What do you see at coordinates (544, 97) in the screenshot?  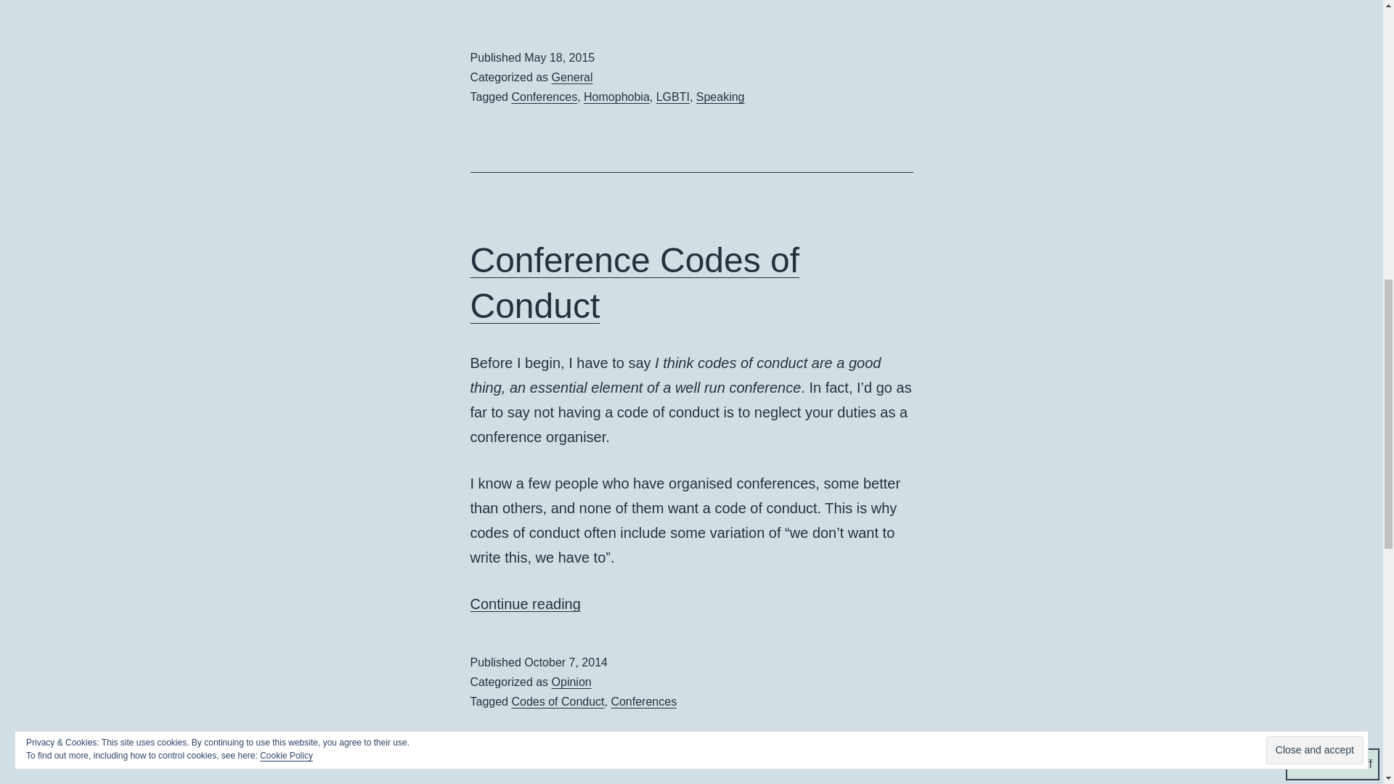 I see `Homophobia` at bounding box center [544, 97].